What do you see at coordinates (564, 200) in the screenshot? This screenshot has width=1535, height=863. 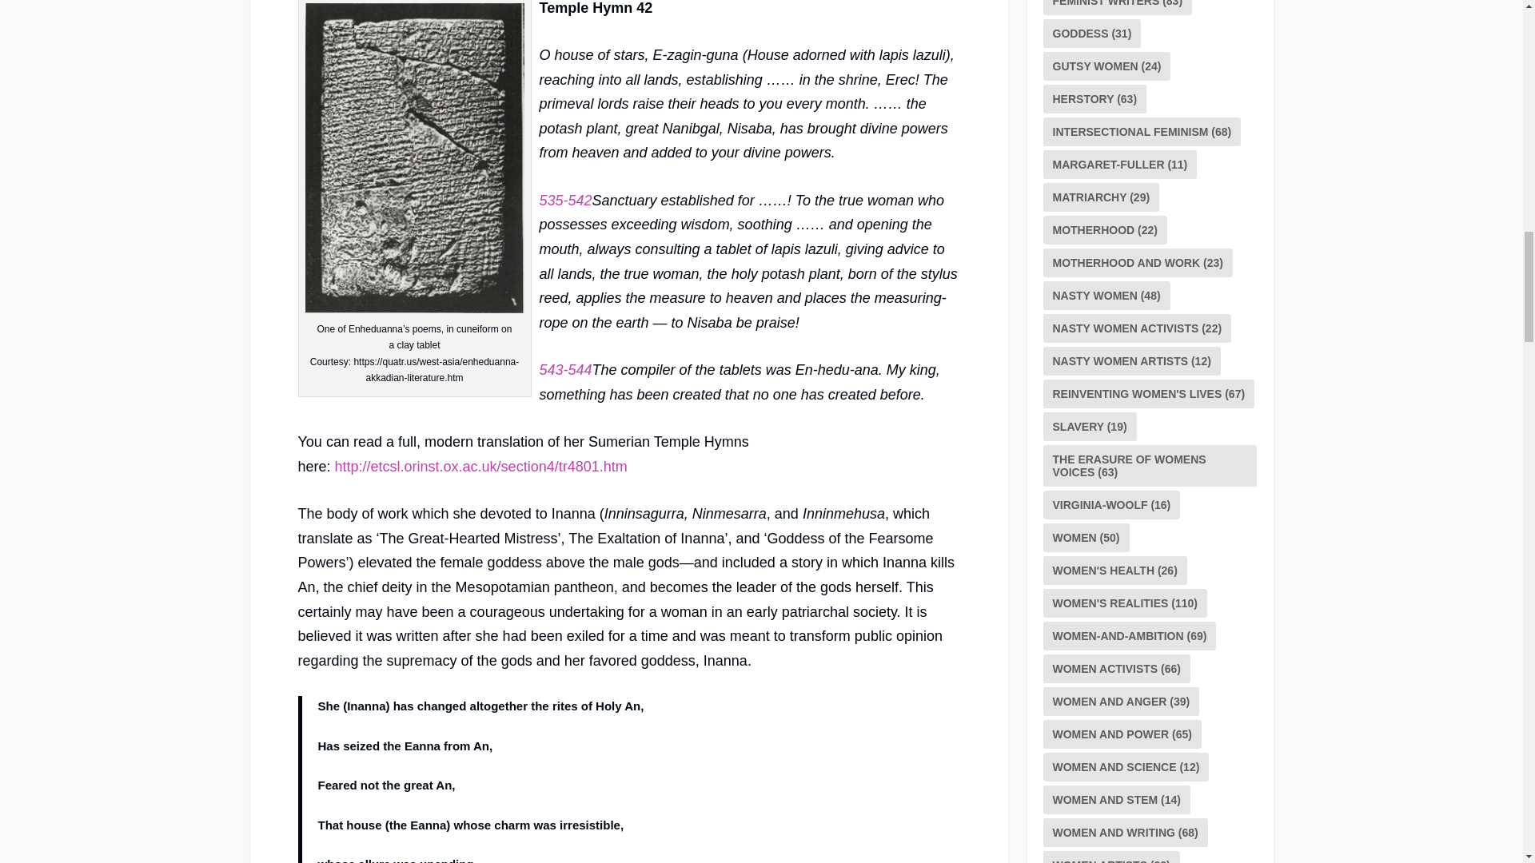 I see `535-542` at bounding box center [564, 200].